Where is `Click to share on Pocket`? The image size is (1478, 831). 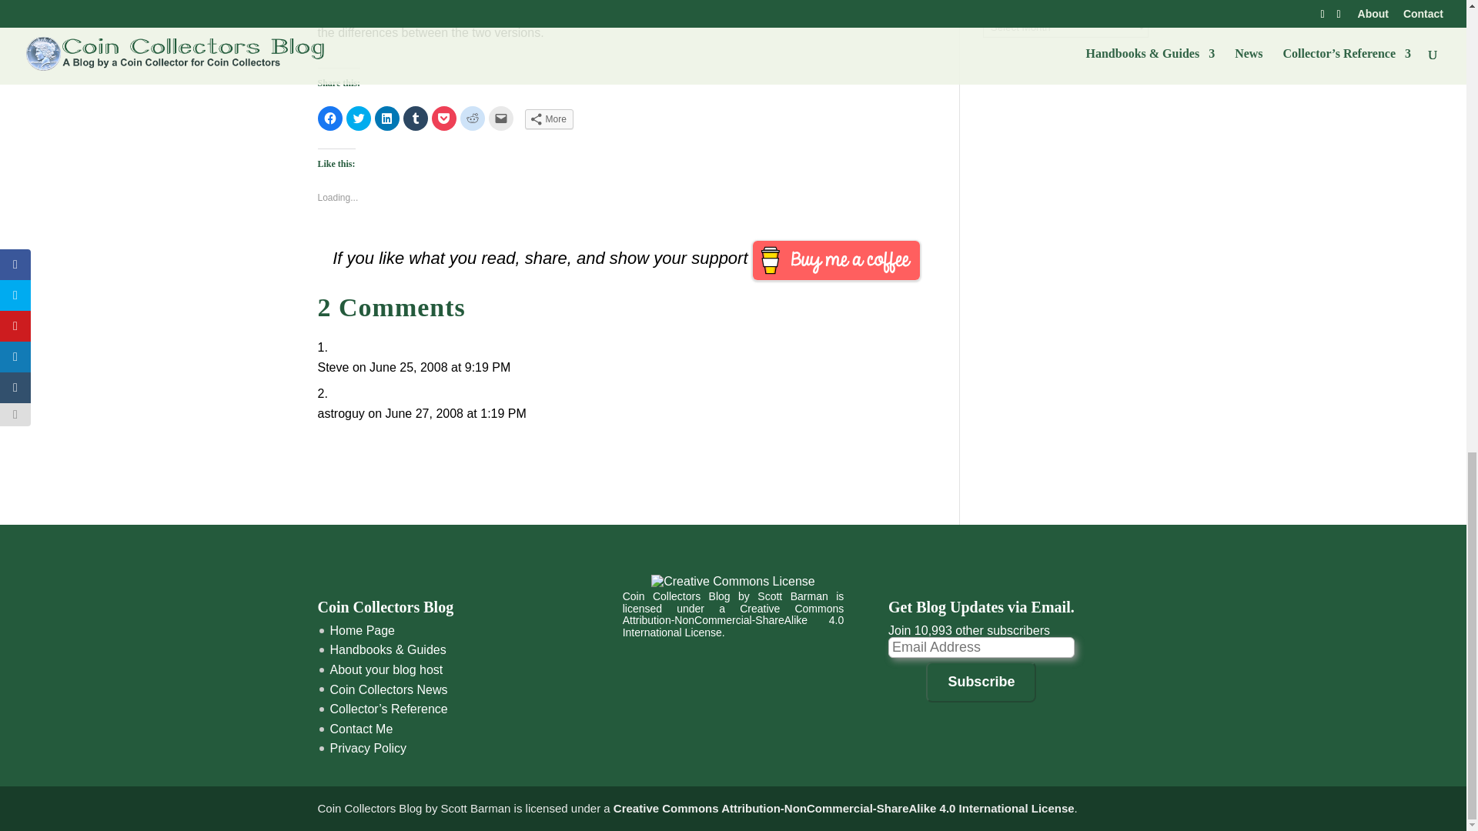 Click to share on Pocket is located at coordinates (443, 118).